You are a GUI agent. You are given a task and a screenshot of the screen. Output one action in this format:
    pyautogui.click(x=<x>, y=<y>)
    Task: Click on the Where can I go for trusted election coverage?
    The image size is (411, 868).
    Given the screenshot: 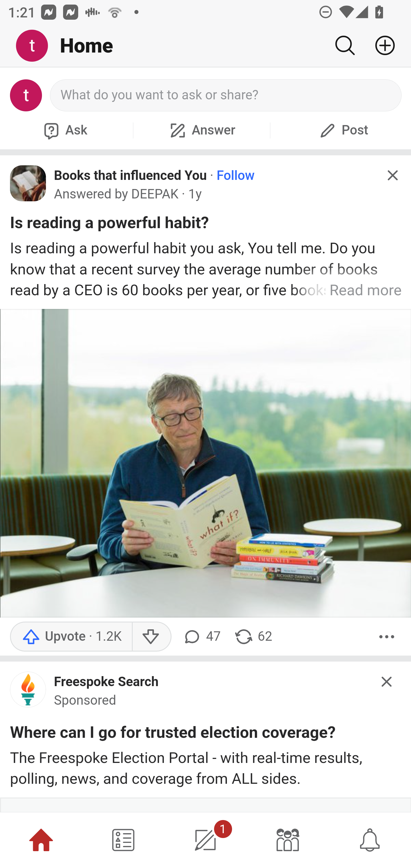 What is the action you would take?
    pyautogui.click(x=173, y=735)
    